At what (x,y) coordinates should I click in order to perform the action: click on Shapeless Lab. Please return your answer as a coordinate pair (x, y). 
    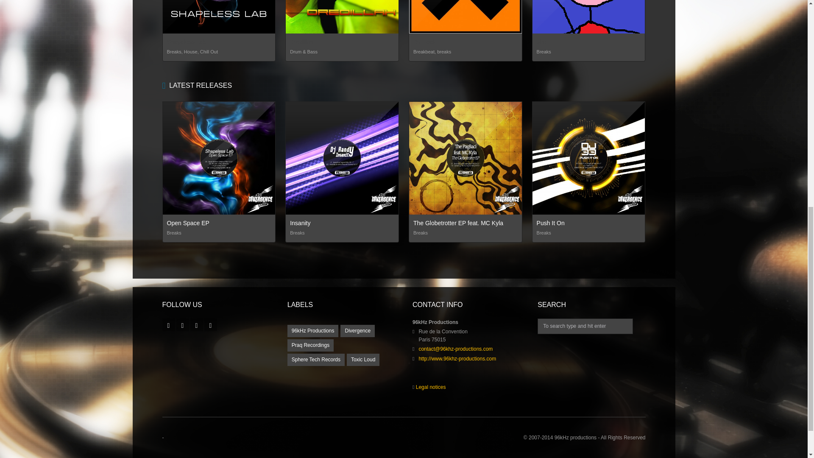
    Looking at the image, I should click on (187, 42).